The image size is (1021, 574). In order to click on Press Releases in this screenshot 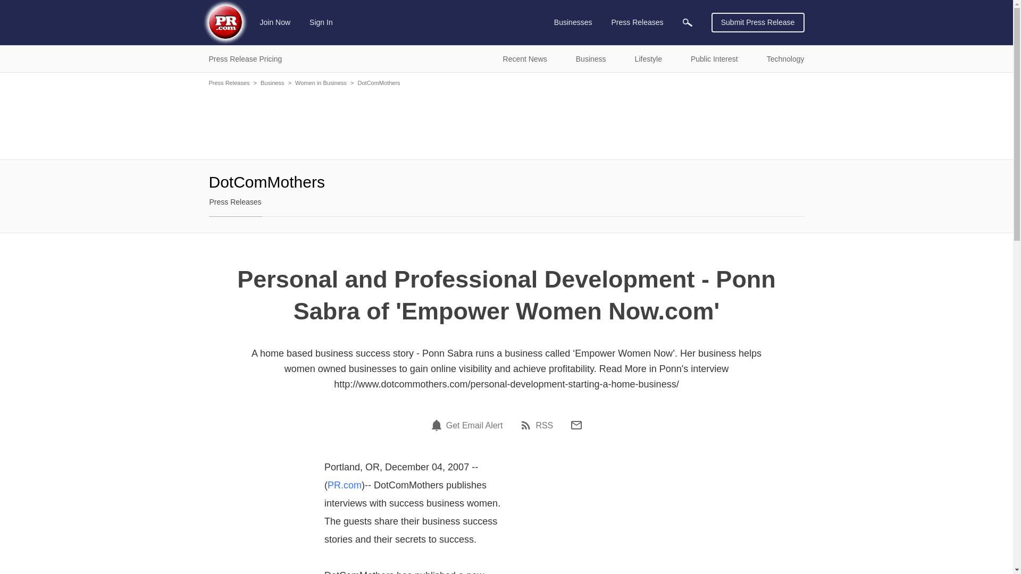, I will do `click(637, 22)`.